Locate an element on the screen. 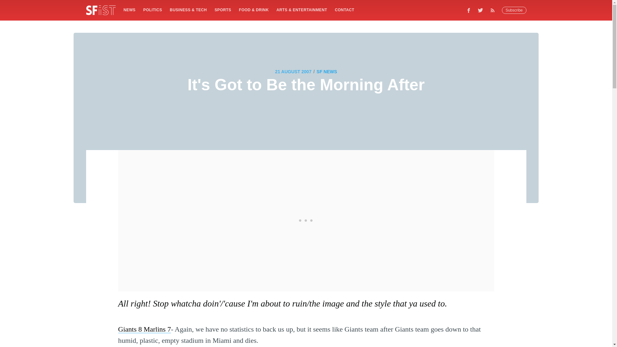 The width and height of the screenshot is (617, 347). Giants 8 Marlins 7 is located at coordinates (145, 329).